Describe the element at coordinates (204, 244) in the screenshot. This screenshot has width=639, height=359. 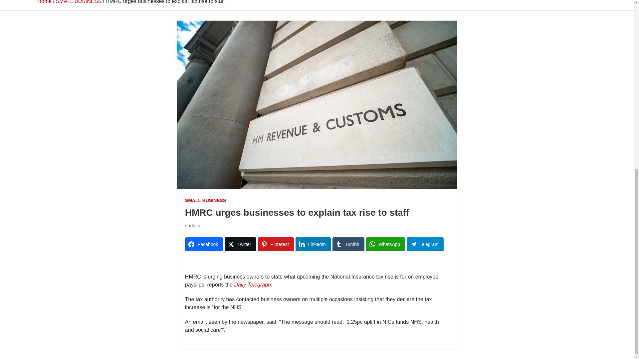
I see `Share on Facebook` at that location.